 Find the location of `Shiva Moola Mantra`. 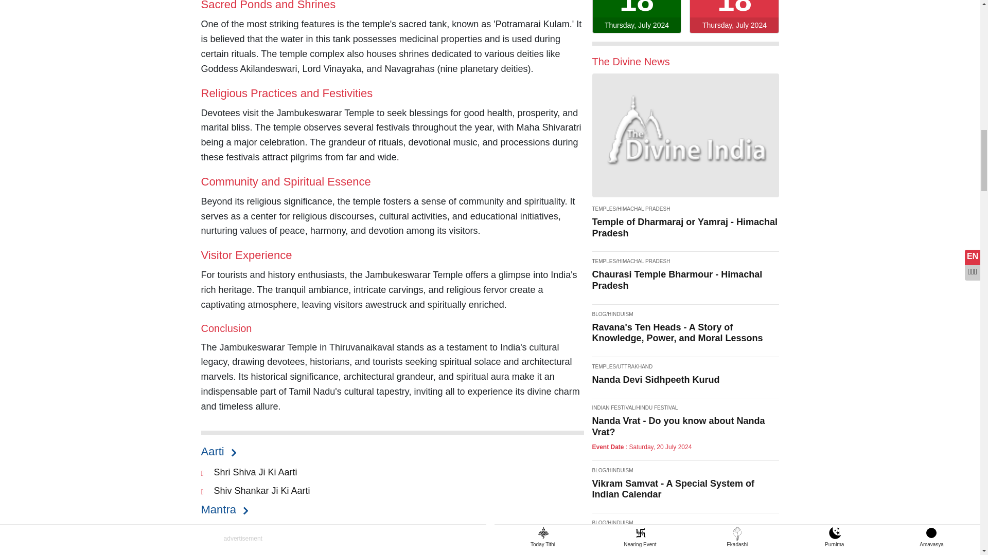

Shiva Moola Mantra is located at coordinates (255, 549).